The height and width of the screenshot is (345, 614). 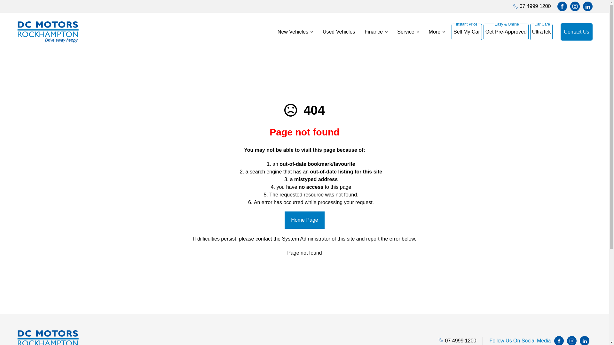 I want to click on Finance, so click(x=376, y=32).